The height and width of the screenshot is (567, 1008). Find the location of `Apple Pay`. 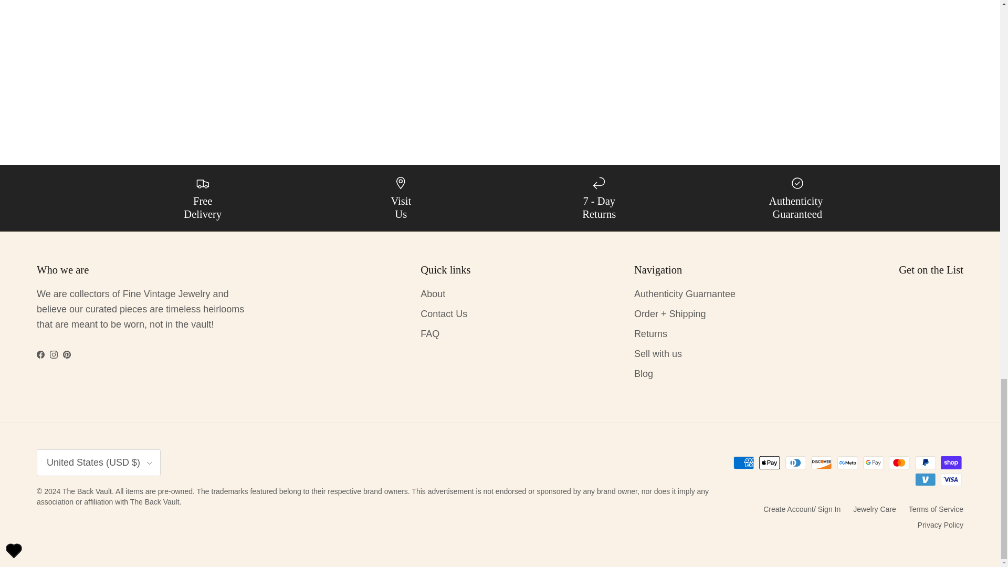

Apple Pay is located at coordinates (770, 463).